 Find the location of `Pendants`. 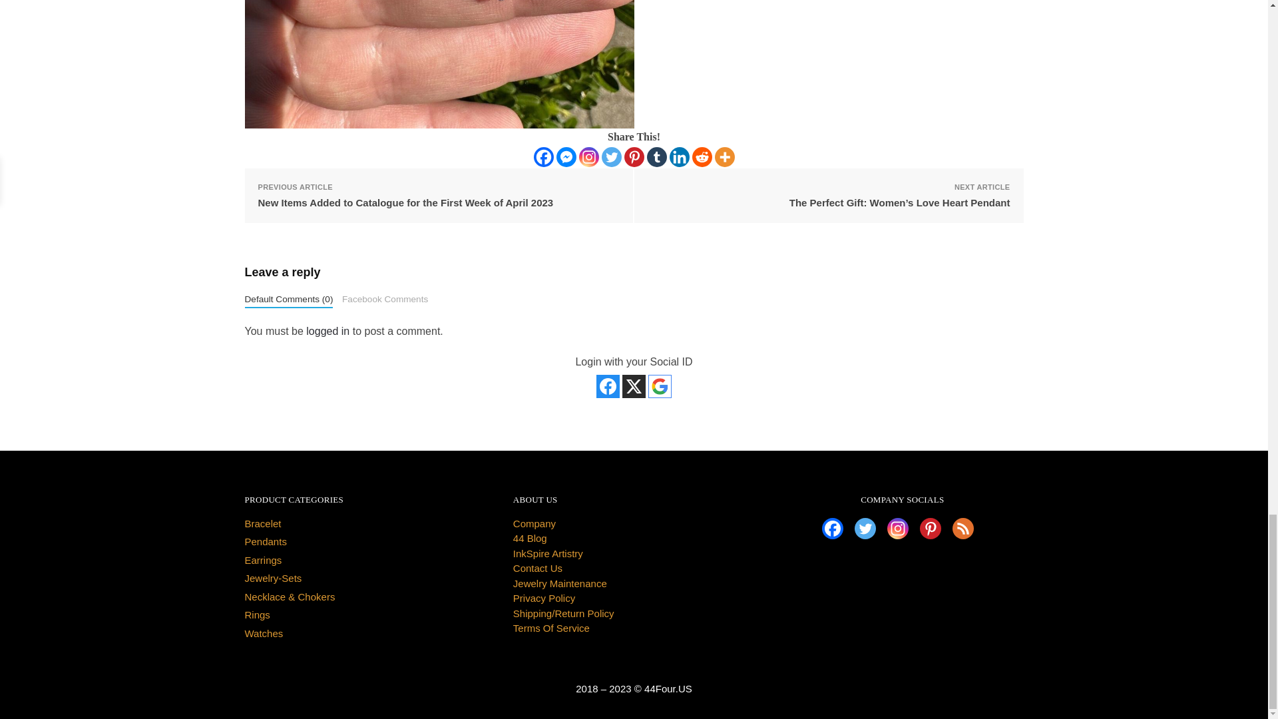

Pendants is located at coordinates (266, 541).